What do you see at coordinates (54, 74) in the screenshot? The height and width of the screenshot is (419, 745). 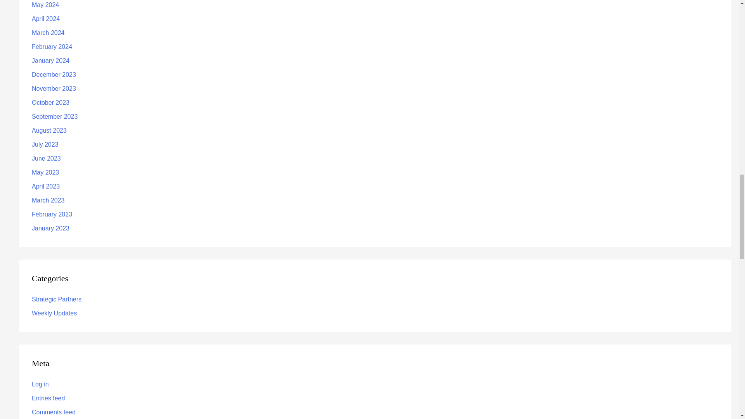 I see `December 2023` at bounding box center [54, 74].